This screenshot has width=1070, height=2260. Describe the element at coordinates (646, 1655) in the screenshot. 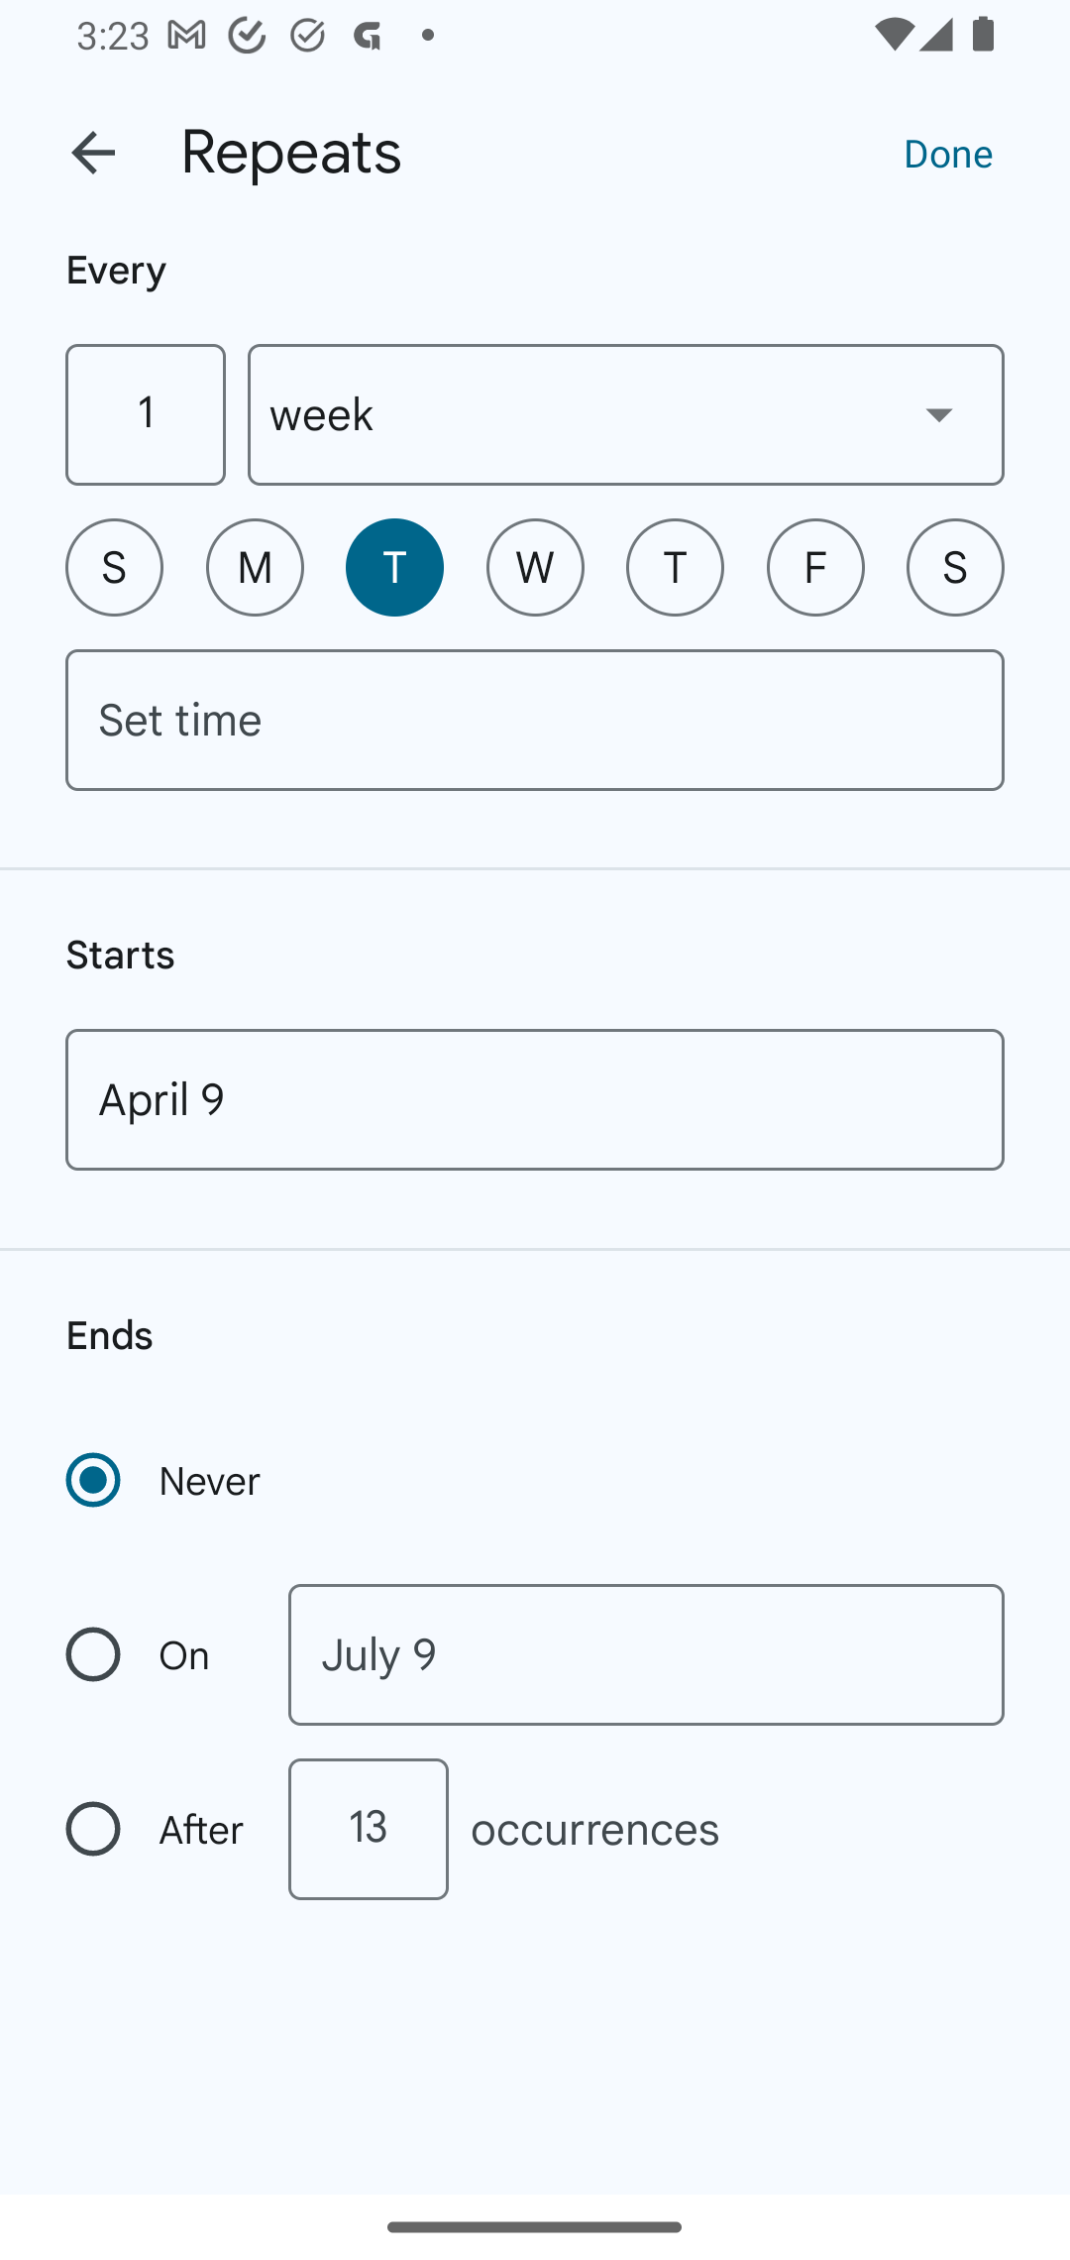

I see `July 9` at that location.